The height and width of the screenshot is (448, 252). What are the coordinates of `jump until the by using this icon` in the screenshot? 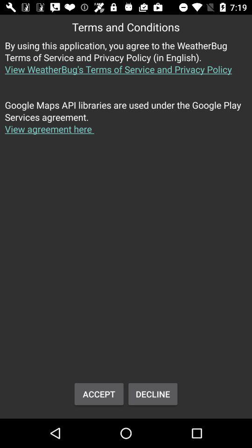 It's located at (126, 63).